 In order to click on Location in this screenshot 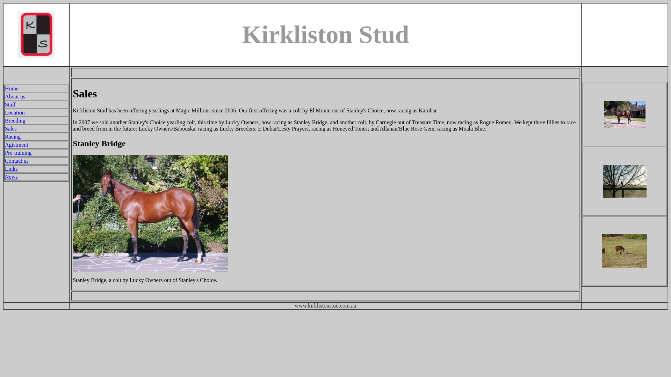, I will do `click(15, 112)`.